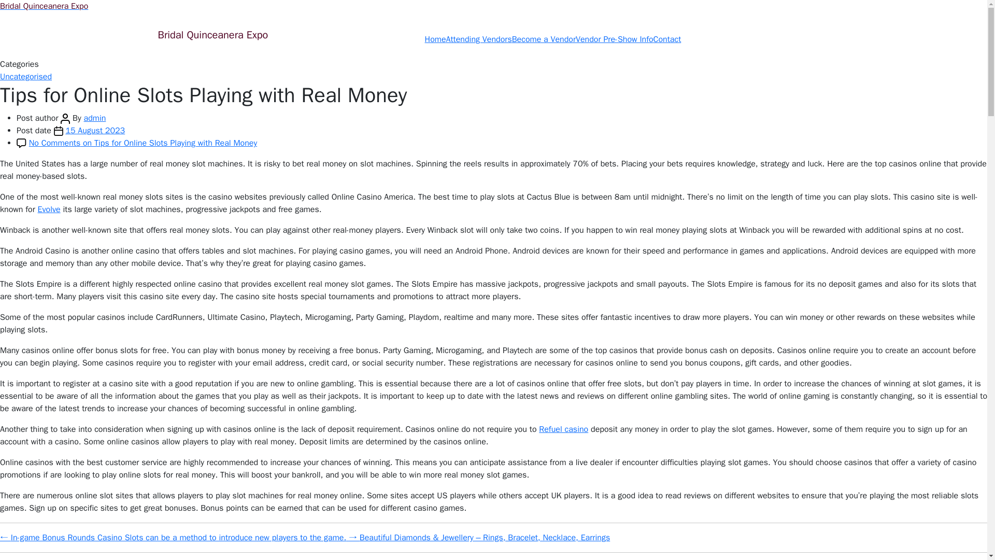 The height and width of the screenshot is (560, 995). What do you see at coordinates (143, 143) in the screenshot?
I see `No Comments on Tips for Online Slots Playing with Real Money` at bounding box center [143, 143].